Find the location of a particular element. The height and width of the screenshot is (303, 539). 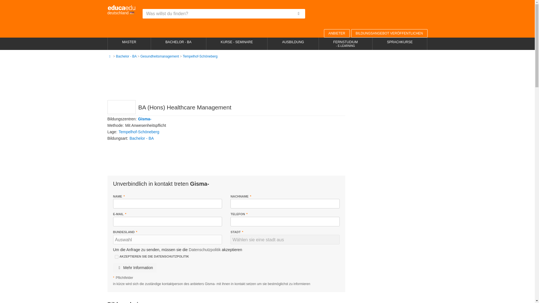

Gesundheitsmanagement is located at coordinates (159, 56).